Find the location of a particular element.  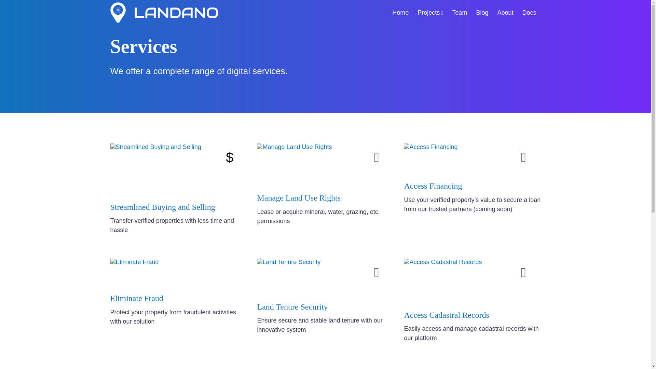

Projects is located at coordinates (430, 12).